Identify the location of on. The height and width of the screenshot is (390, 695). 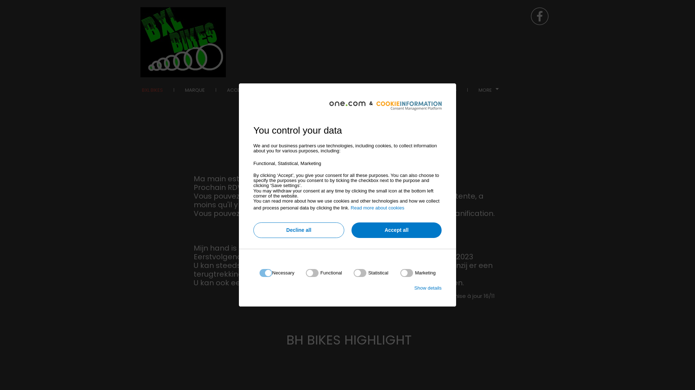
(324, 273).